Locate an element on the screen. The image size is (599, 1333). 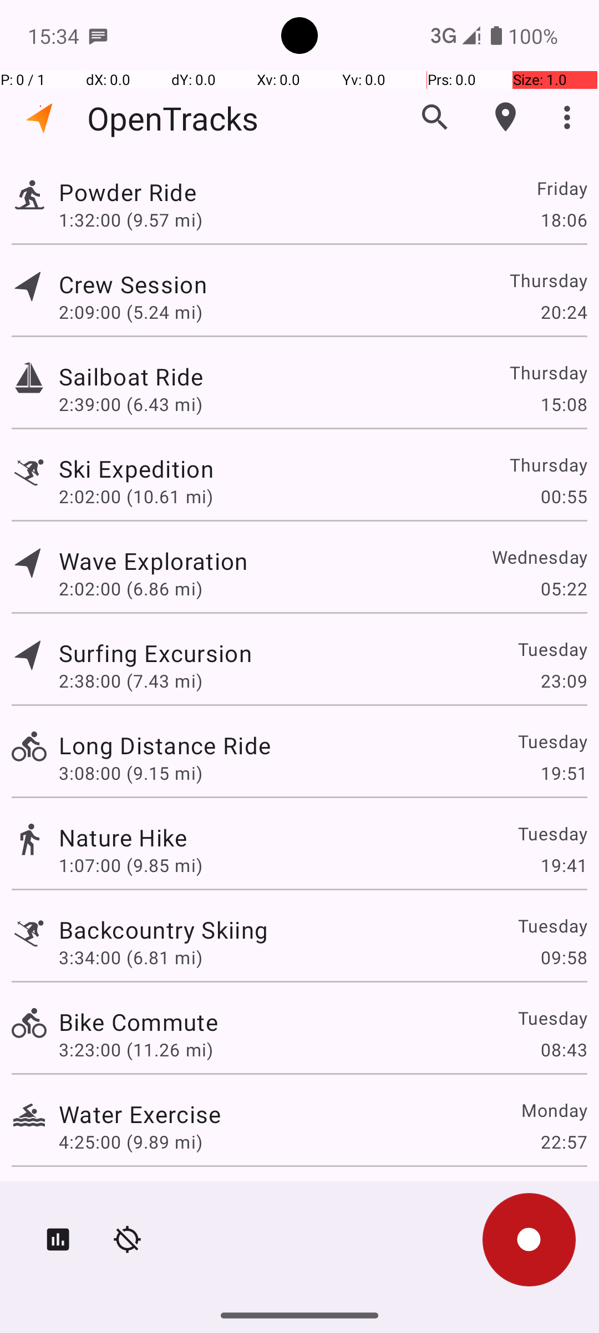
2:02:00 (10.61 mi) is located at coordinates (135, 497).